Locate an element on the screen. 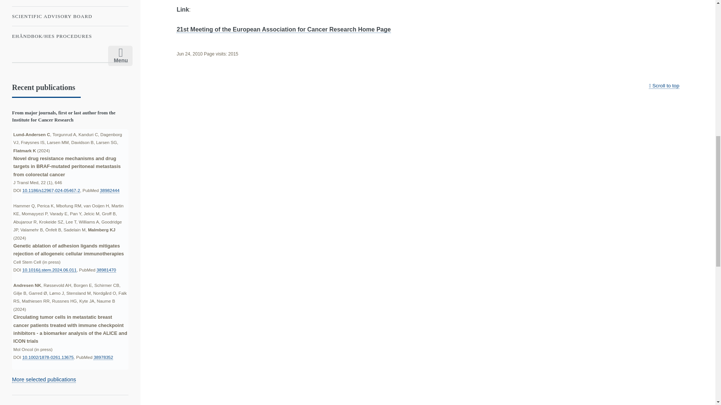 The width and height of the screenshot is (721, 405). Scroll to top is located at coordinates (664, 85).